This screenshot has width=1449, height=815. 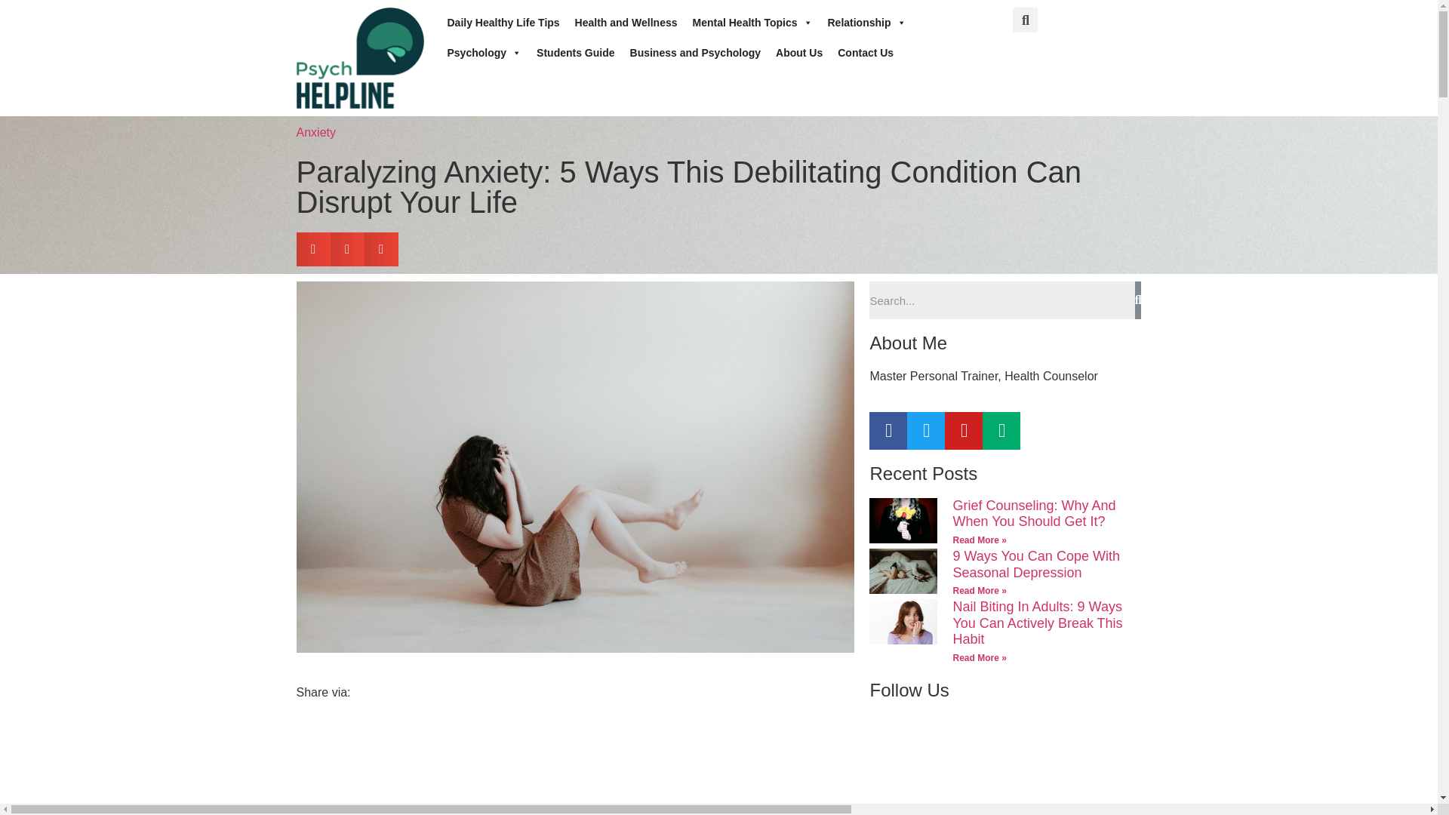 What do you see at coordinates (696, 52) in the screenshot?
I see `Business and Psychology` at bounding box center [696, 52].